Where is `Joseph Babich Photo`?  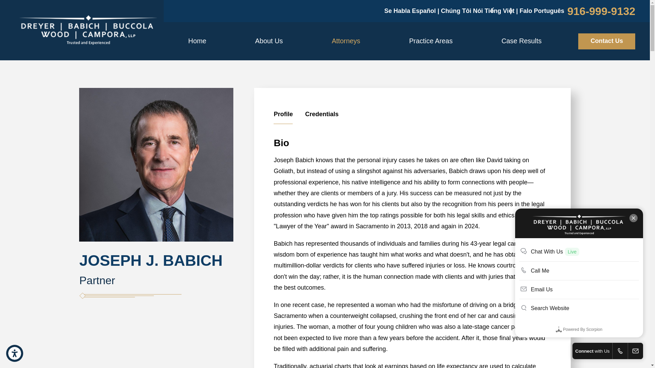
Joseph Babich Photo is located at coordinates (156, 165).